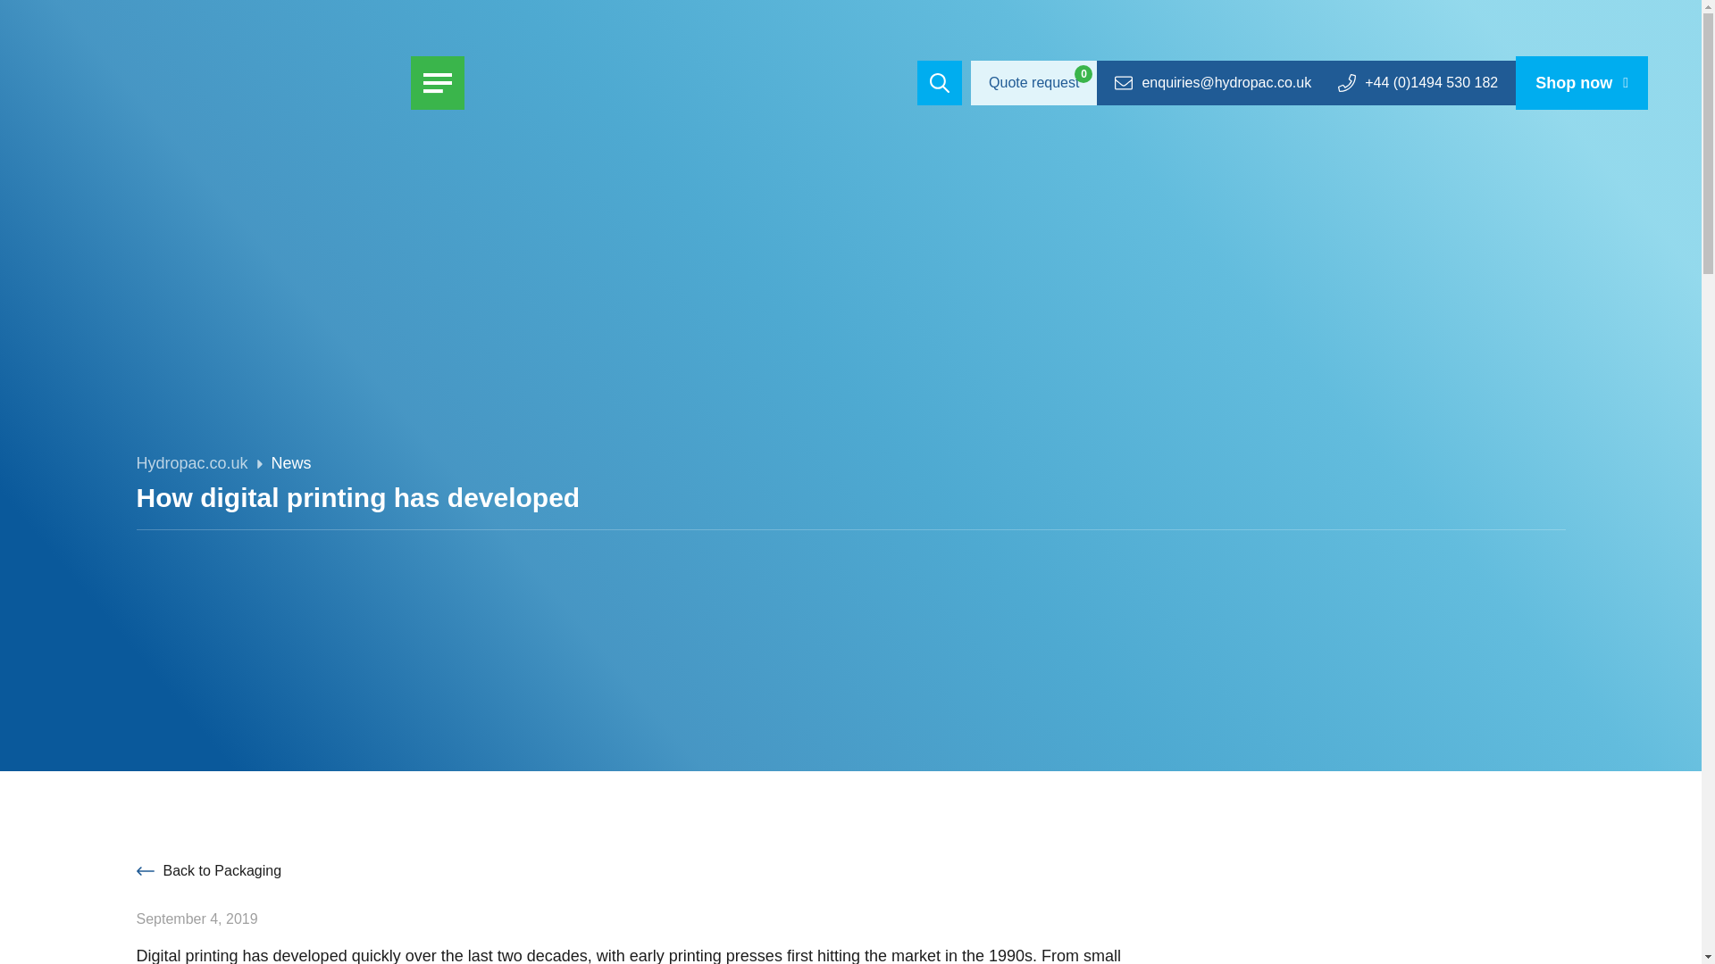 The height and width of the screenshot is (964, 1715). I want to click on 0, so click(1083, 73).